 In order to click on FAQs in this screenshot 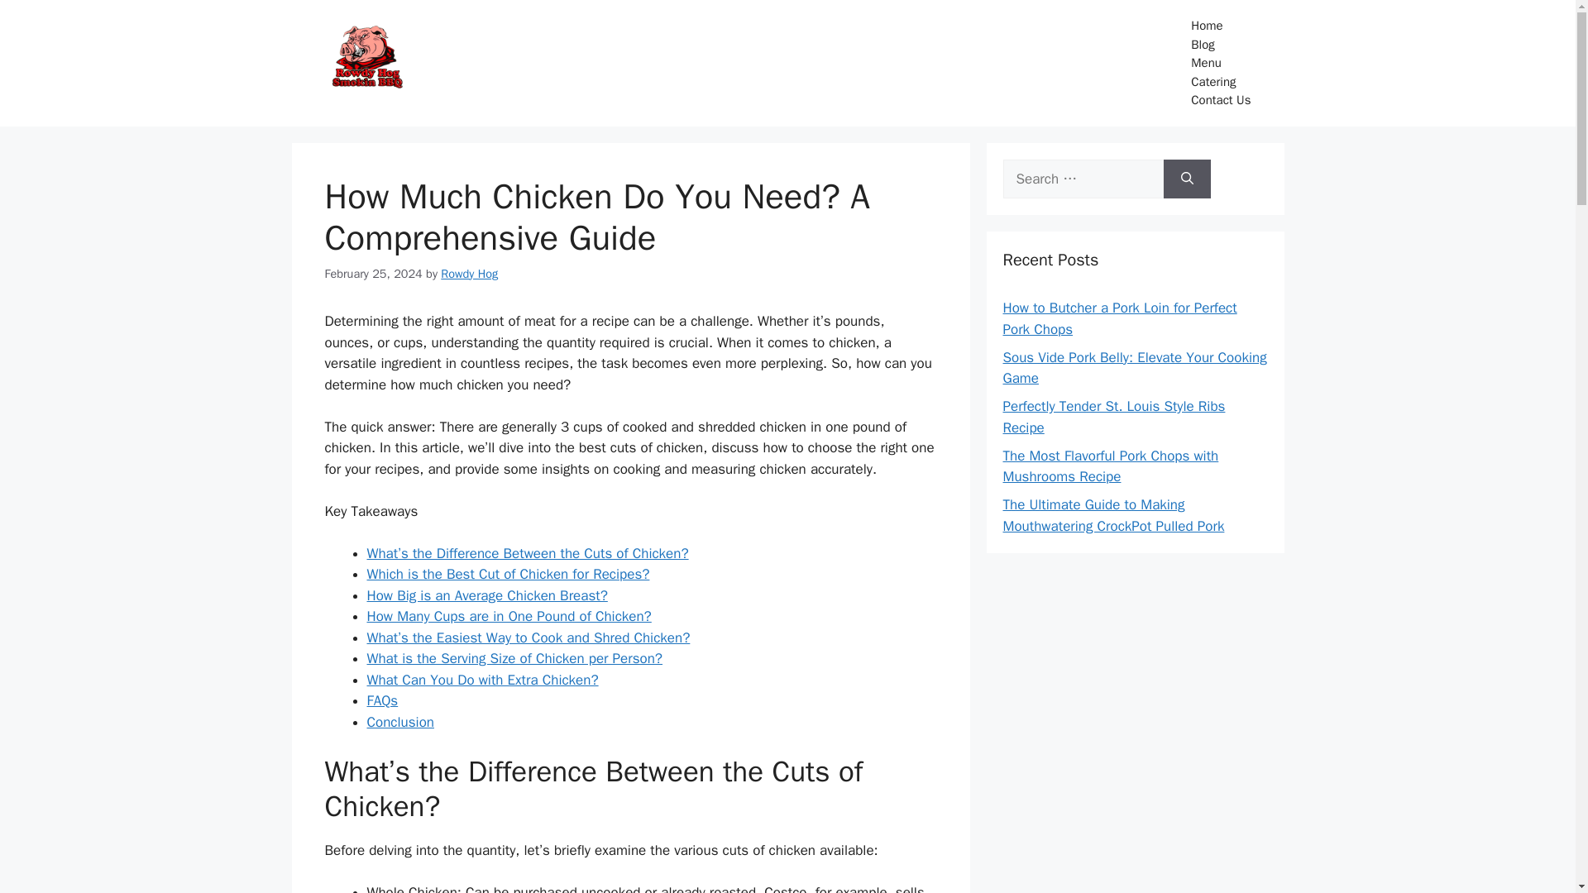, I will do `click(382, 700)`.